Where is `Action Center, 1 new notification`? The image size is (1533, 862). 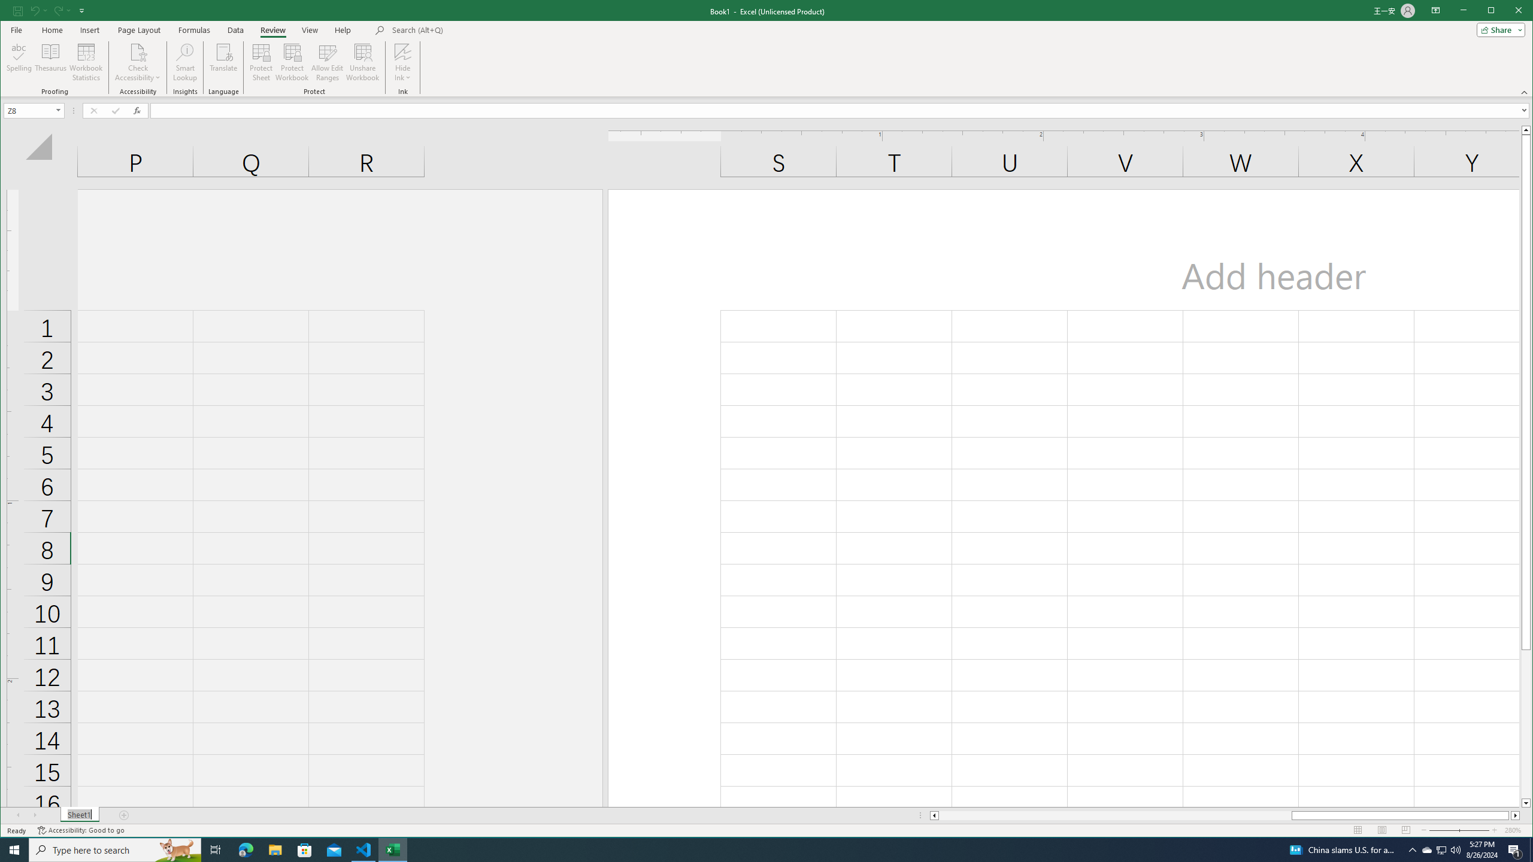
Action Center, 1 new notification is located at coordinates (1515, 850).